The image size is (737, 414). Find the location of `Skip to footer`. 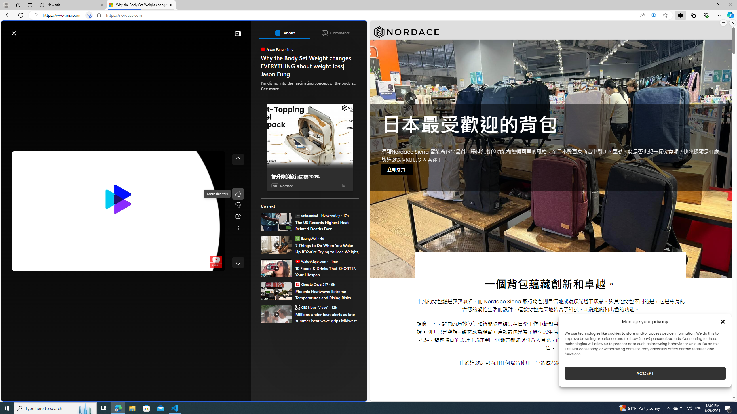

Skip to footer is located at coordinates (24, 30).